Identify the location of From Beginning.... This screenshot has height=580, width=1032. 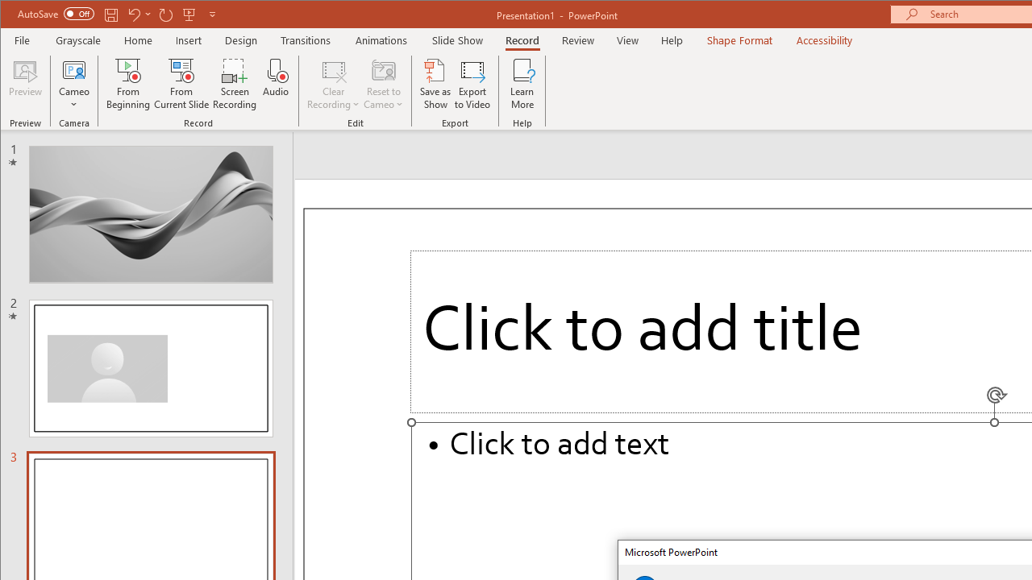
(129, 84).